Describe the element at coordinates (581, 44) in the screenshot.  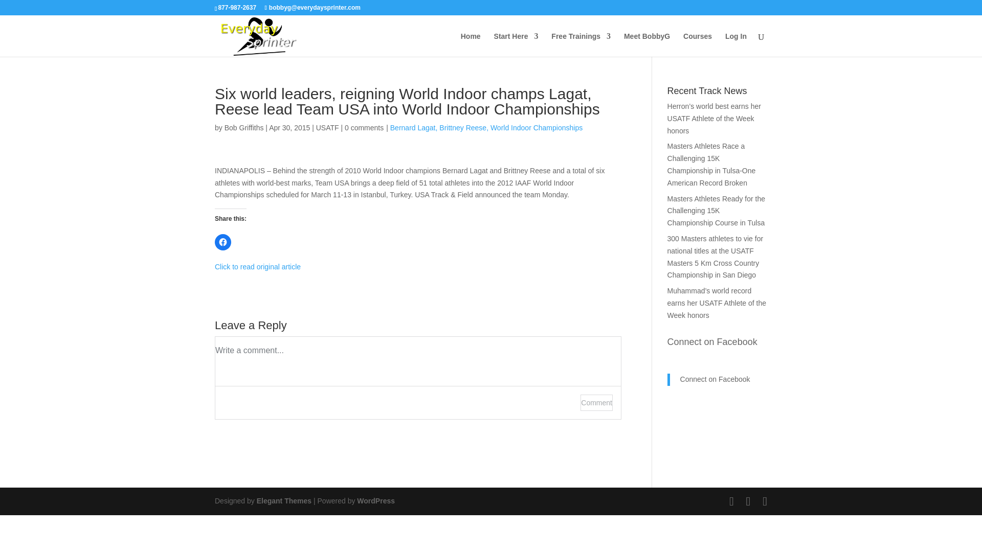
I see `Free Trainings` at that location.